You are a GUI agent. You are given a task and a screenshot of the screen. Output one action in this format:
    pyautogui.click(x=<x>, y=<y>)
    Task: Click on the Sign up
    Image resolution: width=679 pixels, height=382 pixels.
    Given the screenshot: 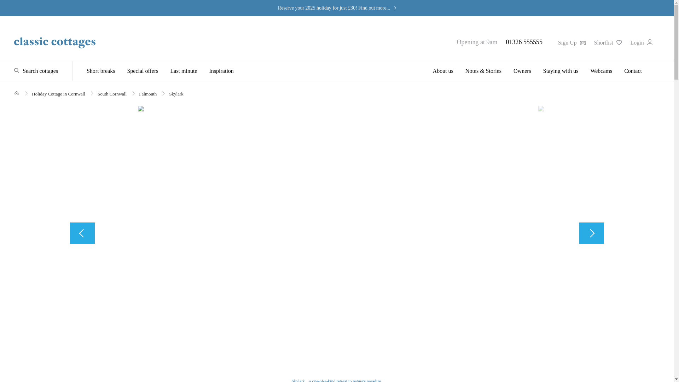 What is the action you would take?
    pyautogui.click(x=571, y=42)
    